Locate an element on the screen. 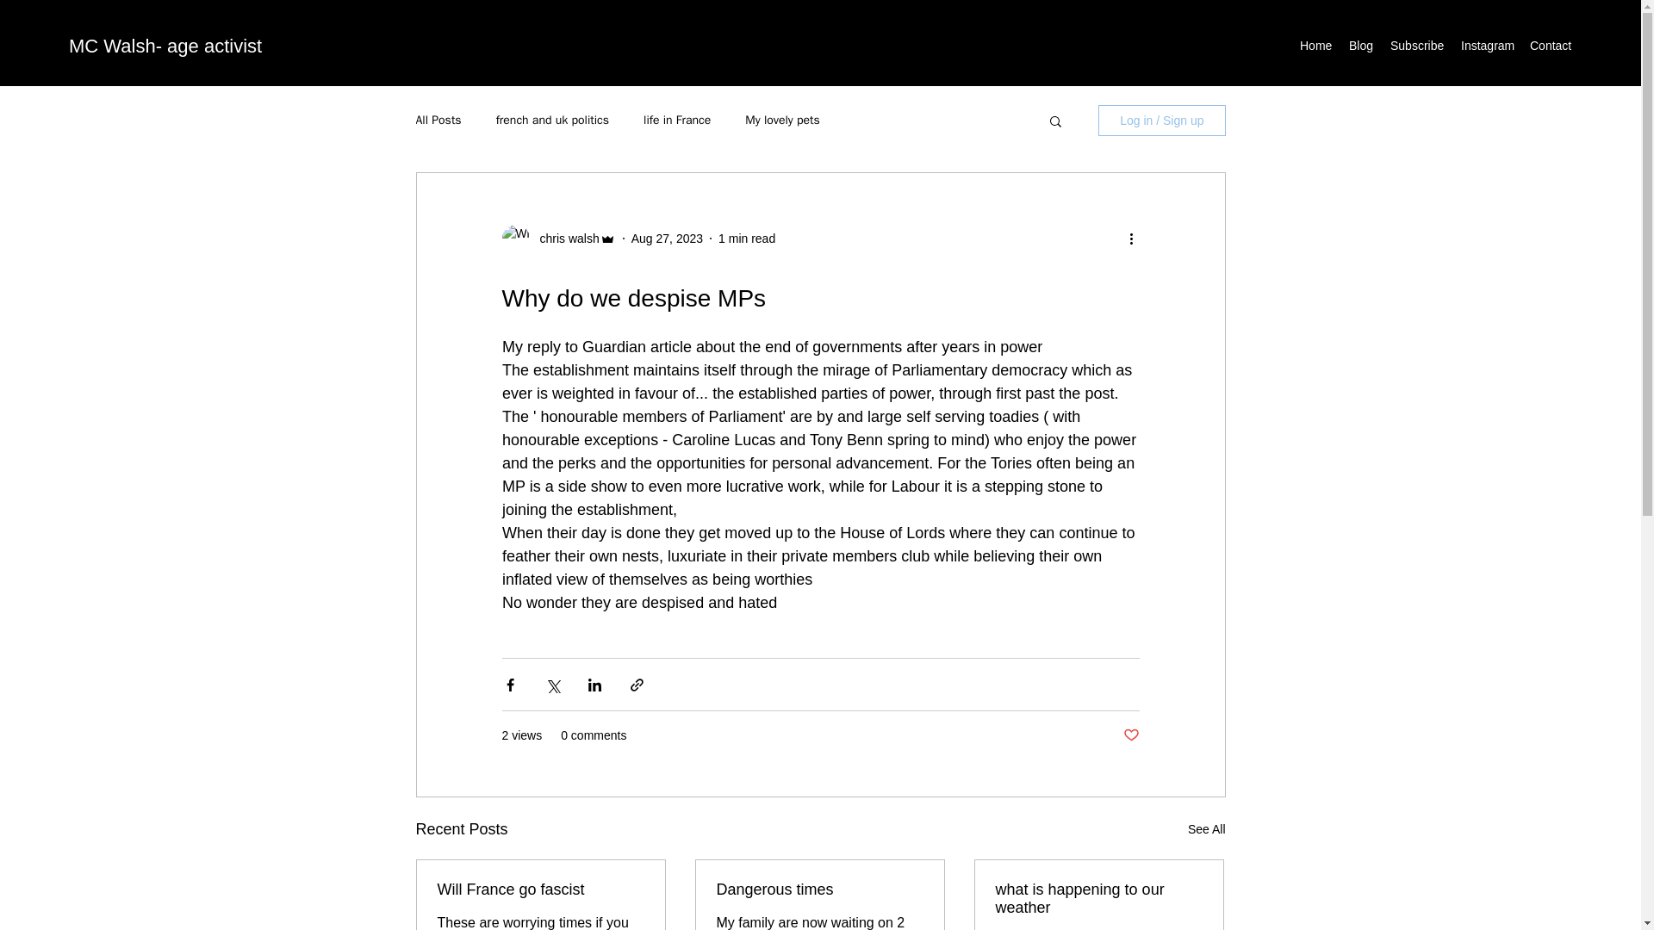 This screenshot has height=930, width=1654. My lovely pets is located at coordinates (782, 121).